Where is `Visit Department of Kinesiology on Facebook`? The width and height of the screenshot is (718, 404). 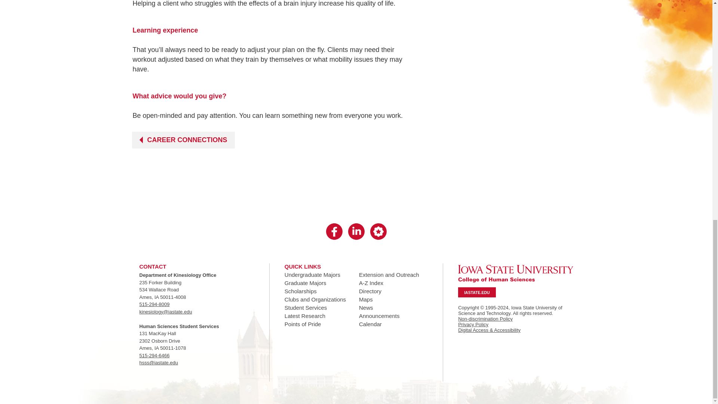
Visit Department of Kinesiology on Facebook is located at coordinates (334, 232).